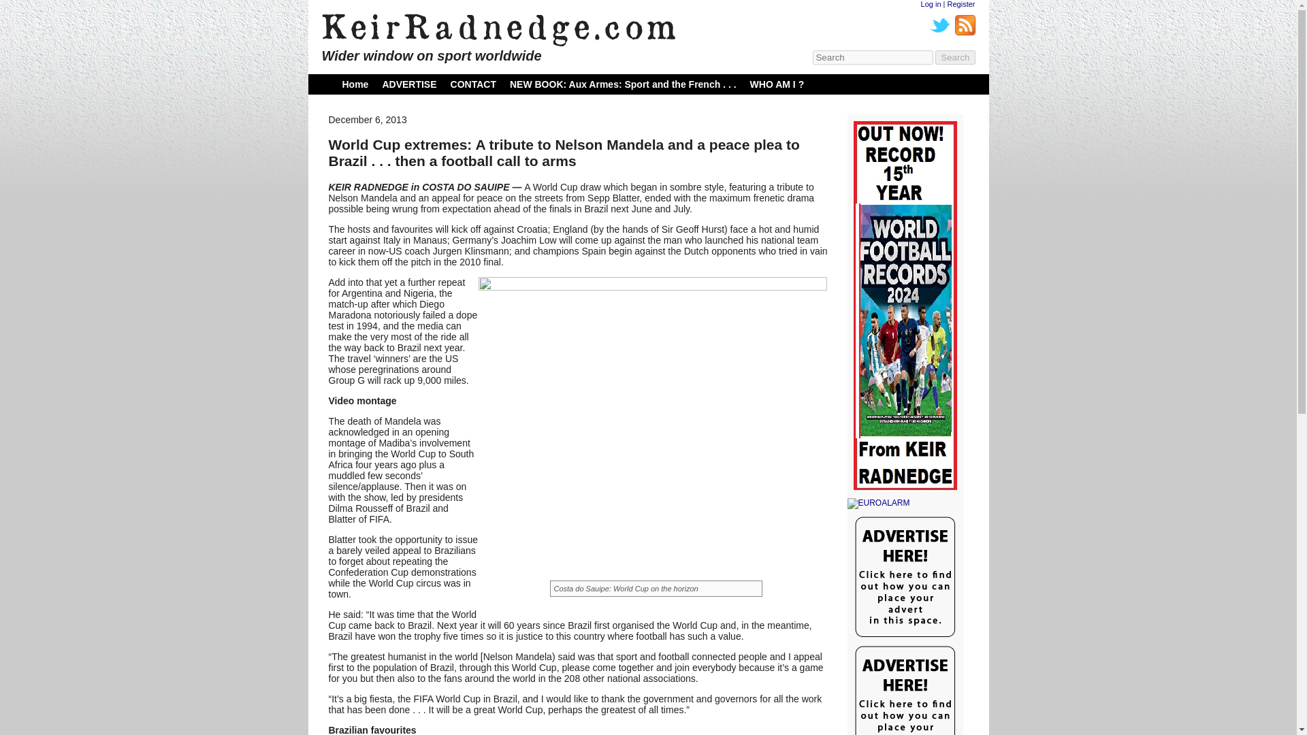 The width and height of the screenshot is (1307, 735). Describe the element at coordinates (931, 4) in the screenshot. I see `Log in` at that location.